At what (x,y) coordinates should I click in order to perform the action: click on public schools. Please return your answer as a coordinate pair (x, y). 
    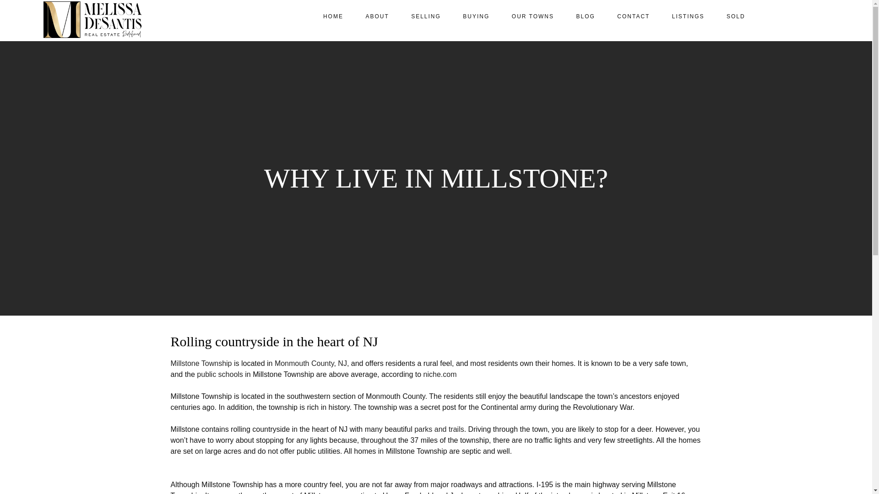
    Looking at the image, I should click on (220, 374).